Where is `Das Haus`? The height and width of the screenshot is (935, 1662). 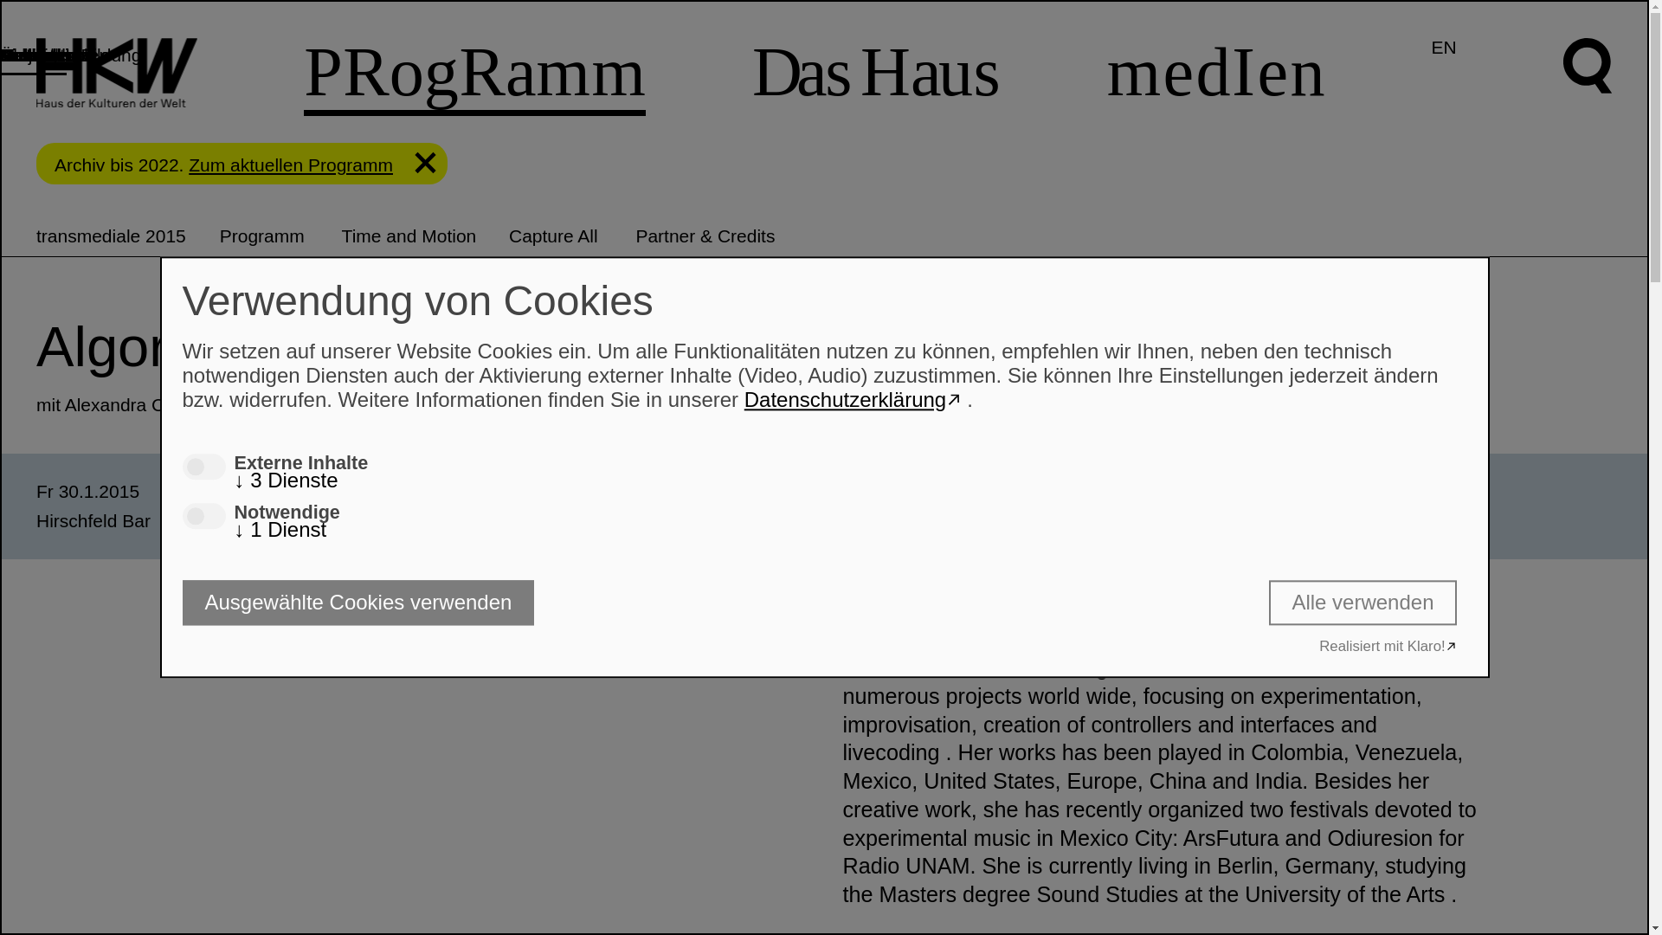 Das Haus is located at coordinates (876, 71).